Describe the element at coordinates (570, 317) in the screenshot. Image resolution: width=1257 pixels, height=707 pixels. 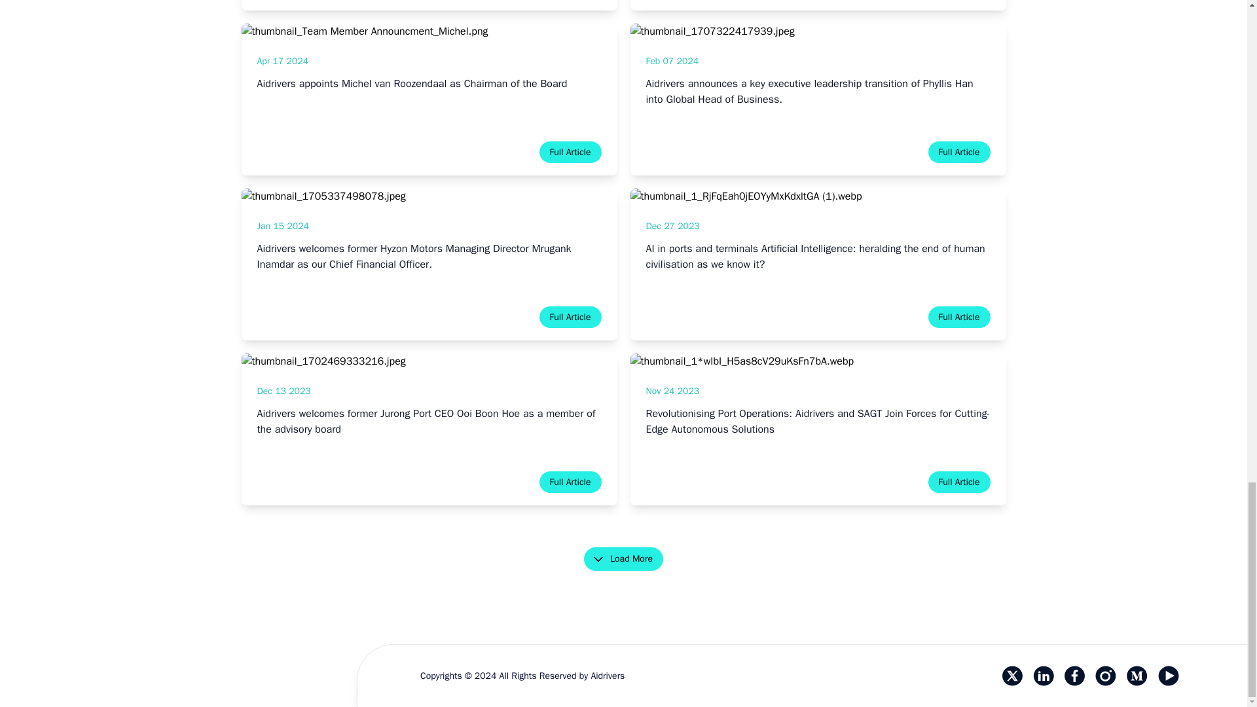
I see `Full Article` at that location.